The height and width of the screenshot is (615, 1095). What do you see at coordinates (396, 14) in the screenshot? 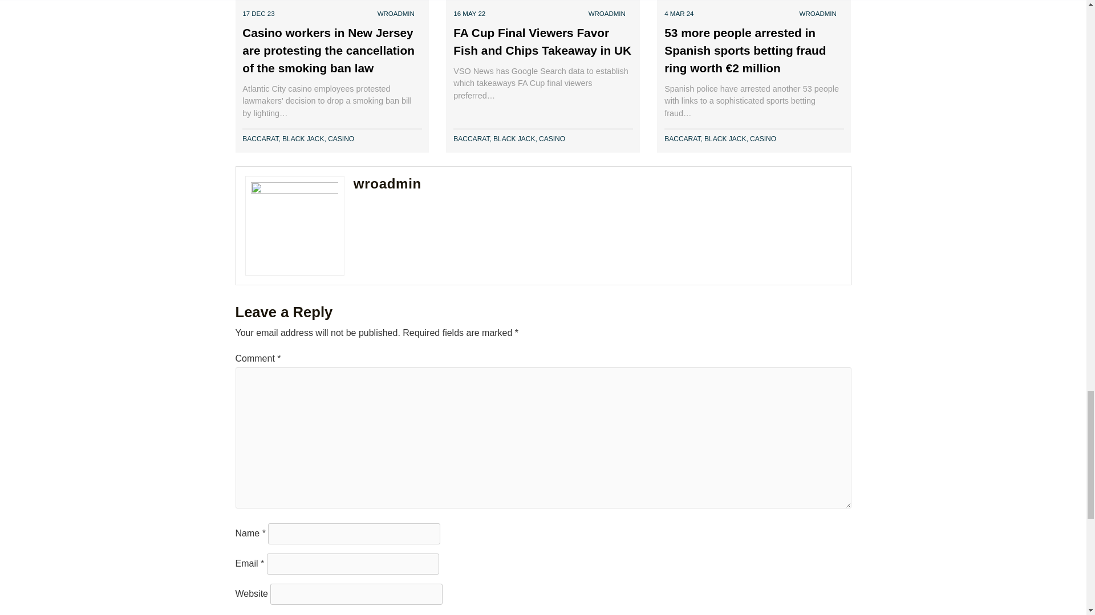
I see `WROADMIN` at bounding box center [396, 14].